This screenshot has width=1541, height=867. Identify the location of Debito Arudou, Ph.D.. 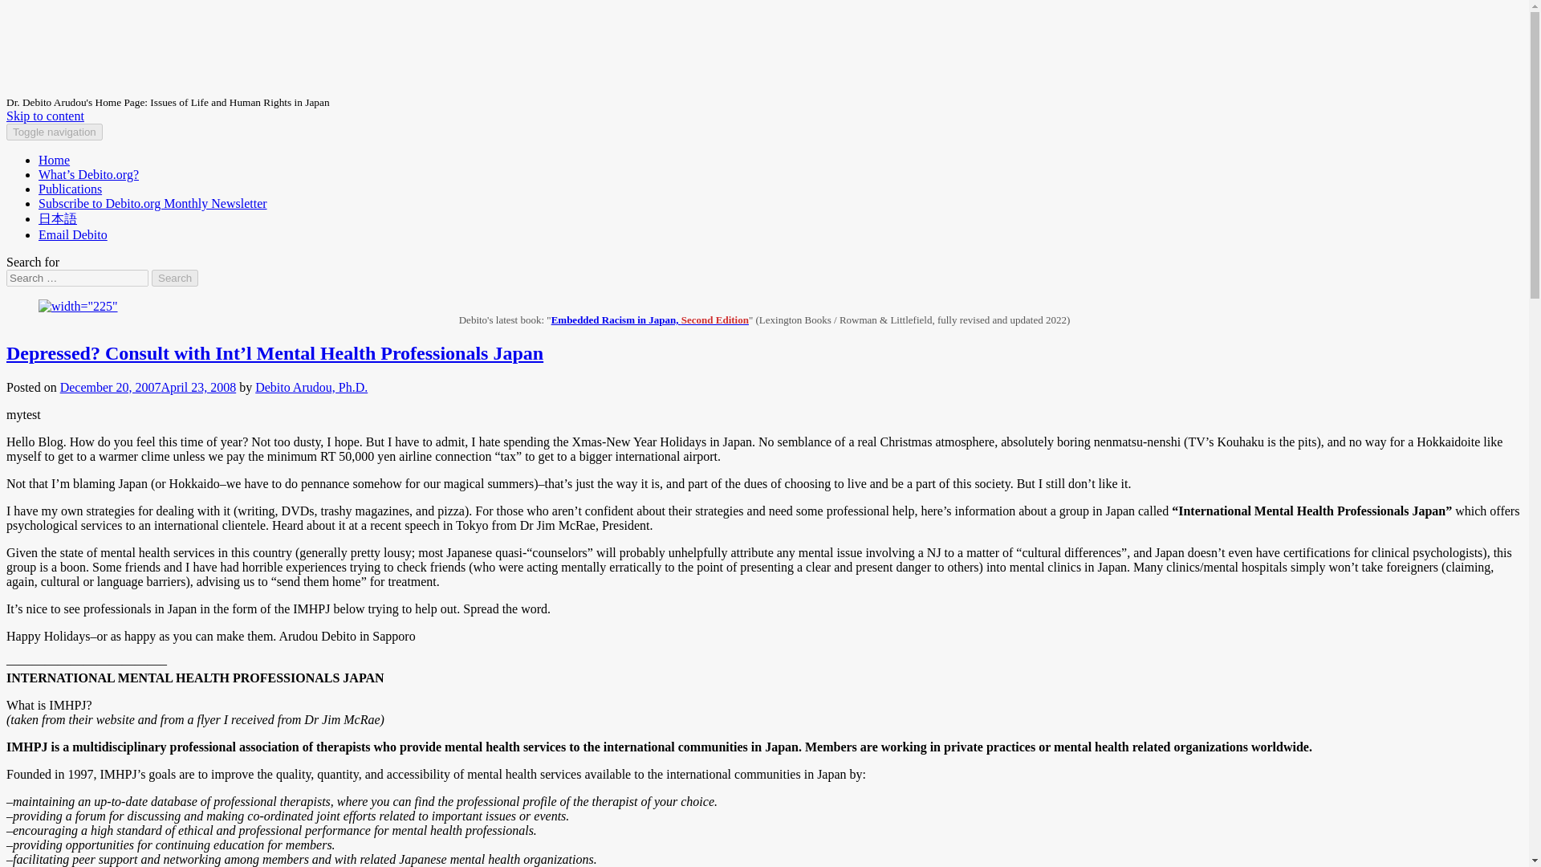
(311, 387).